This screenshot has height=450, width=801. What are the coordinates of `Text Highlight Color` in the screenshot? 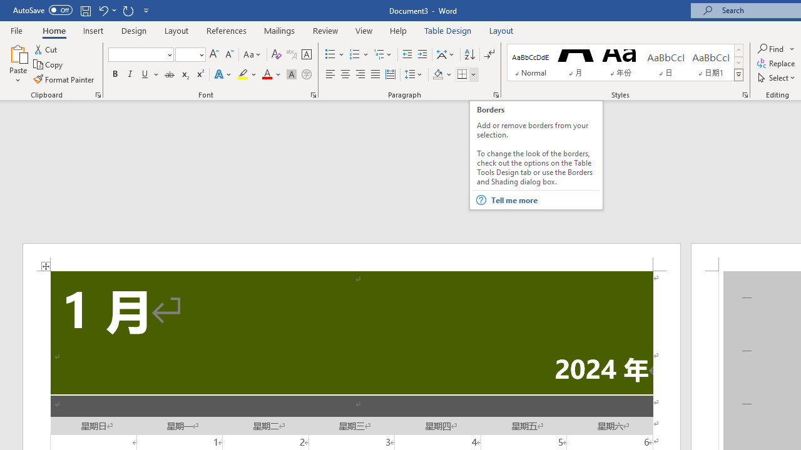 It's located at (247, 75).